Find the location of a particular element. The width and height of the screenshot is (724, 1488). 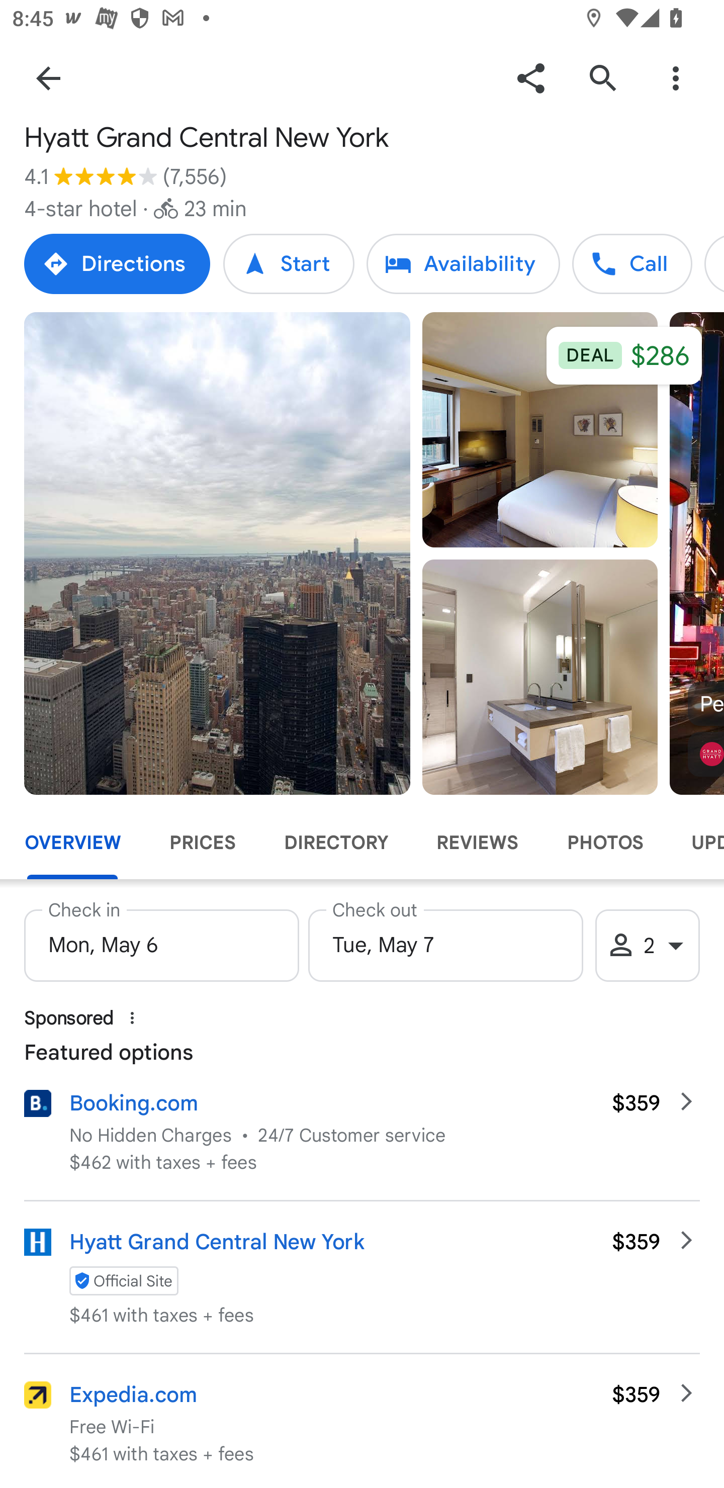

REVIEWS Reviews is located at coordinates (477, 843).